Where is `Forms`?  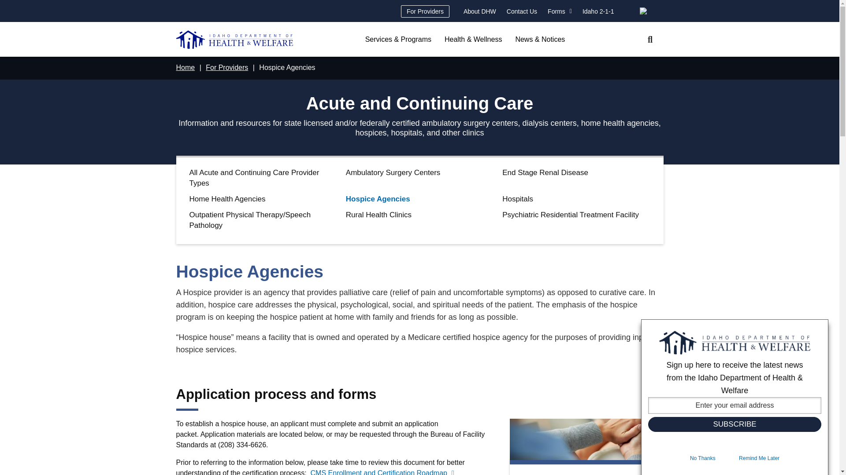 Forms is located at coordinates (560, 11).